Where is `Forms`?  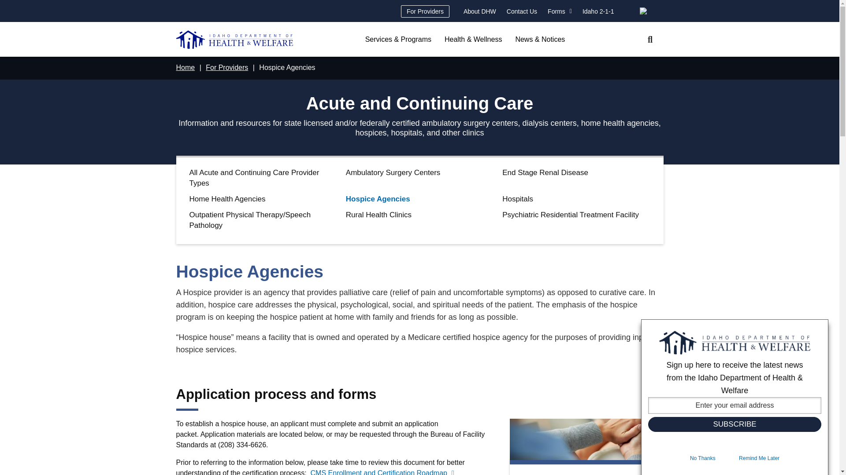 Forms is located at coordinates (560, 11).